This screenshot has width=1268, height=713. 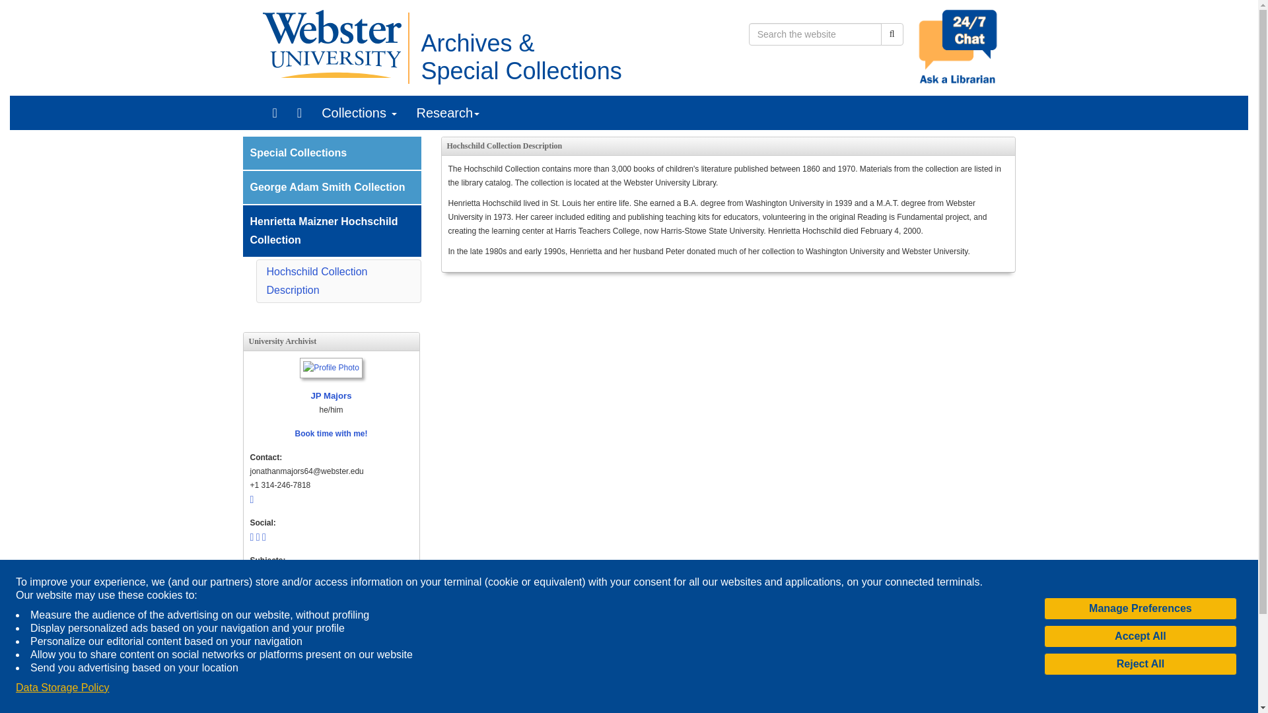 What do you see at coordinates (332, 187) in the screenshot?
I see `George Adam Smith Collection` at bounding box center [332, 187].